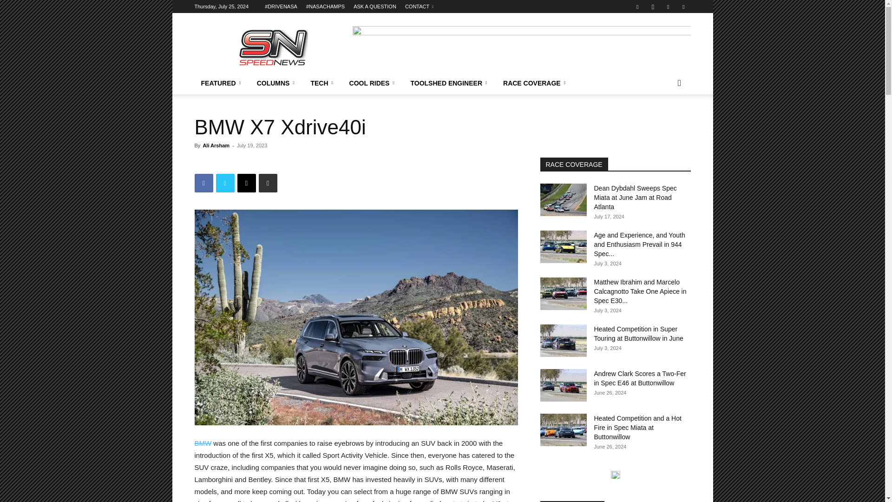  What do you see at coordinates (683, 7) in the screenshot?
I see `Youtube` at bounding box center [683, 7].